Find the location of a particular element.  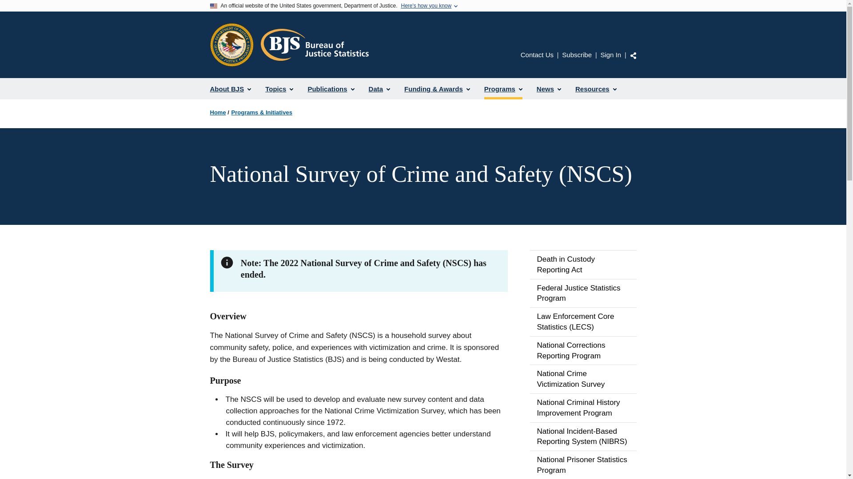

Share is located at coordinates (633, 55).